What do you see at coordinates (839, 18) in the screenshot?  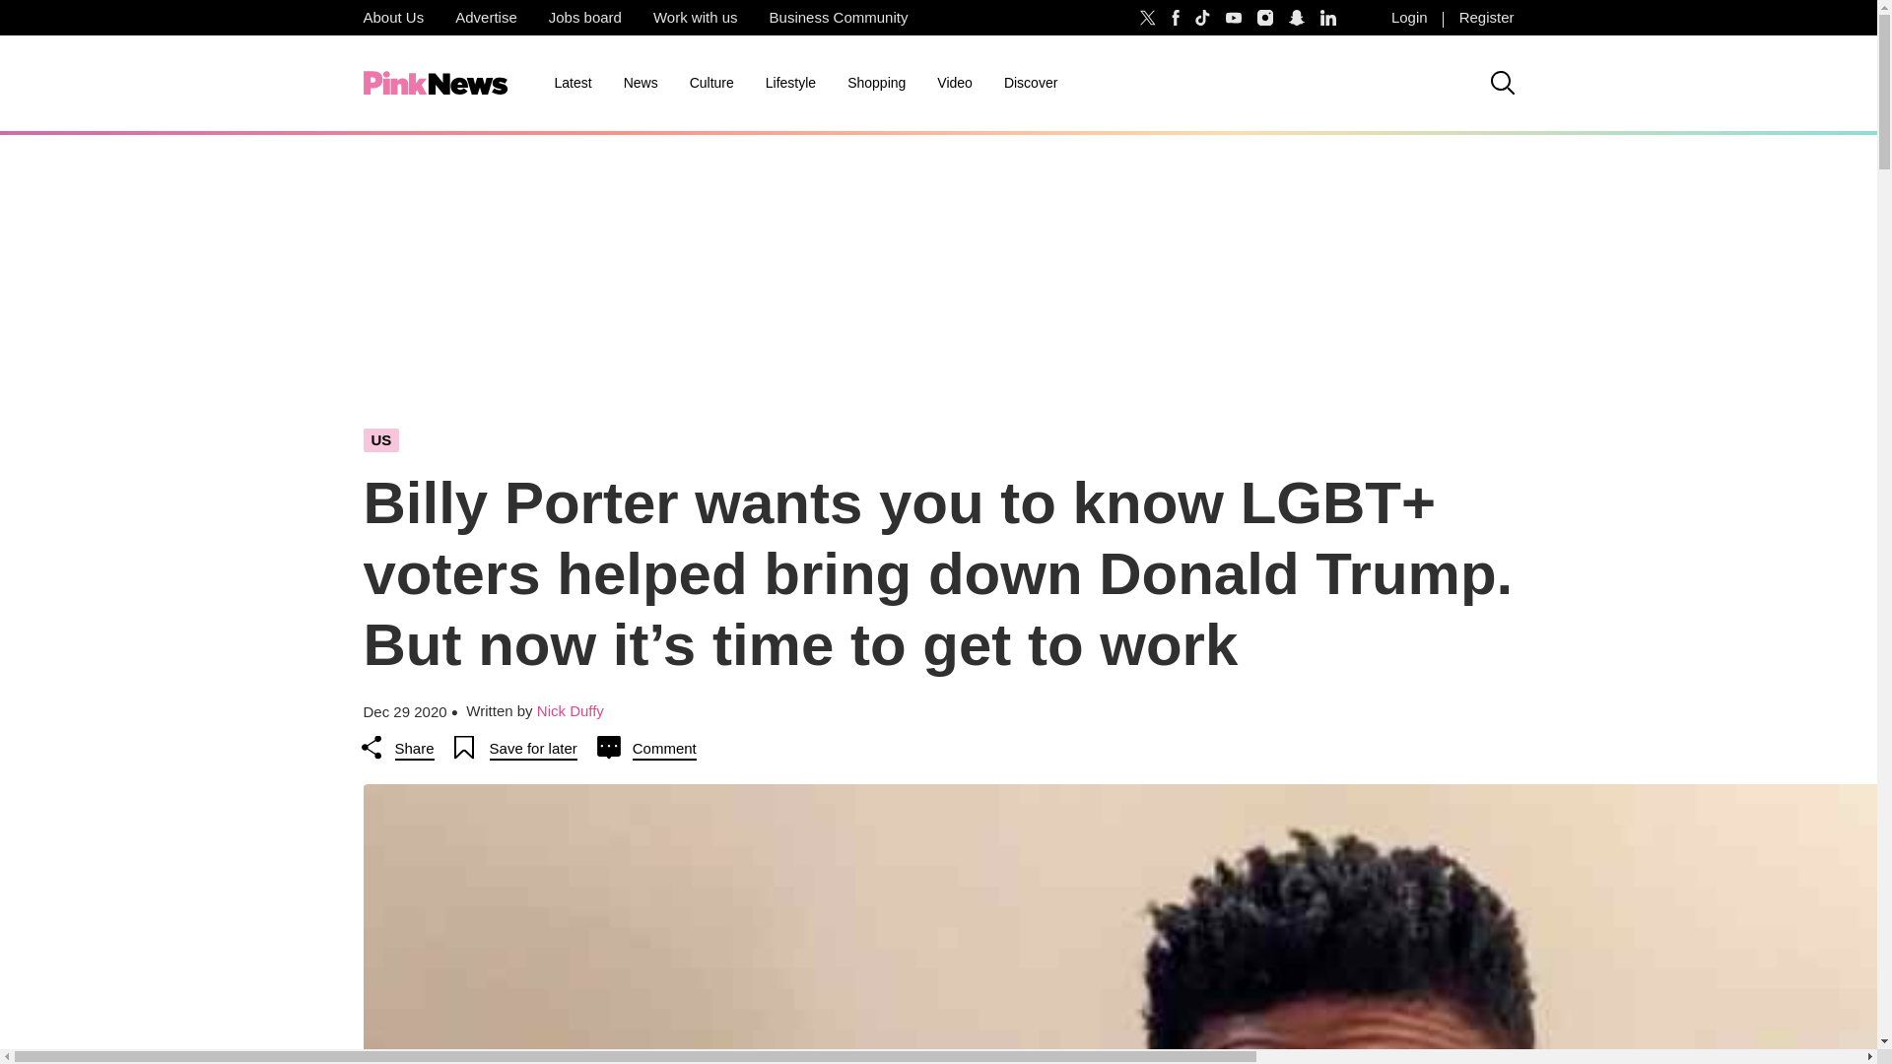 I see `Business Community` at bounding box center [839, 18].